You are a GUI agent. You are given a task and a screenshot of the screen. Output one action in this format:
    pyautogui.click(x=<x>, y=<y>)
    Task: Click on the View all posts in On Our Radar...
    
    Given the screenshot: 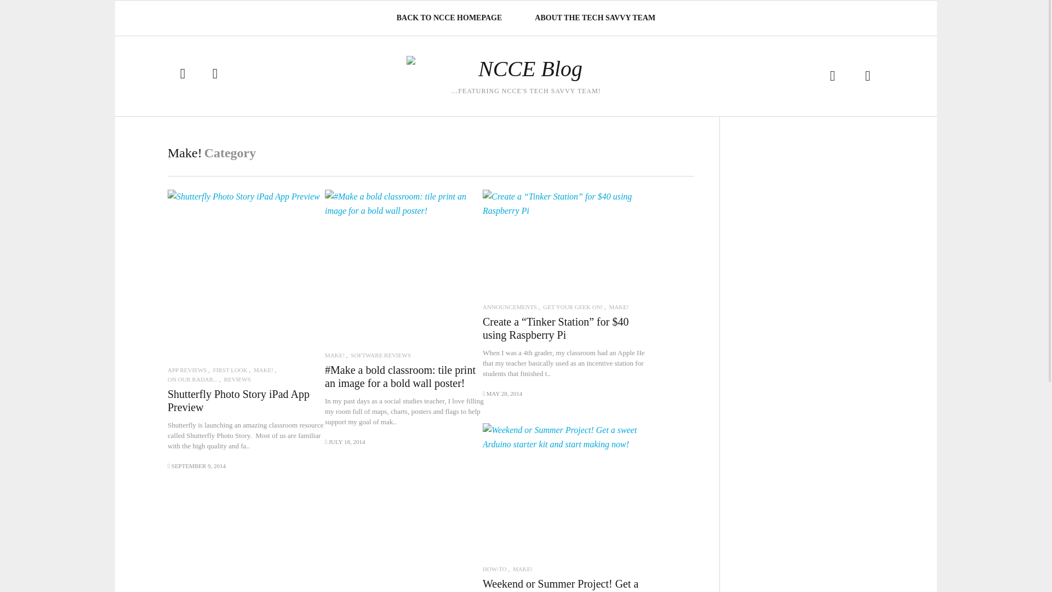 What is the action you would take?
    pyautogui.click(x=192, y=379)
    